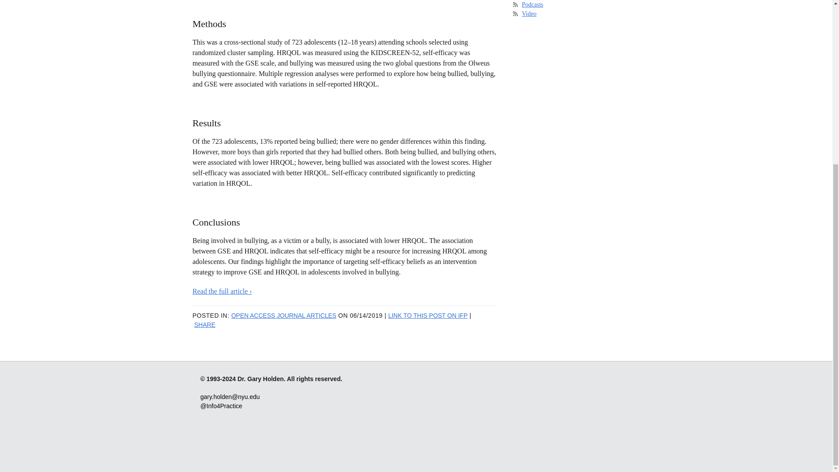  Describe the element at coordinates (529, 13) in the screenshot. I see `Video` at that location.